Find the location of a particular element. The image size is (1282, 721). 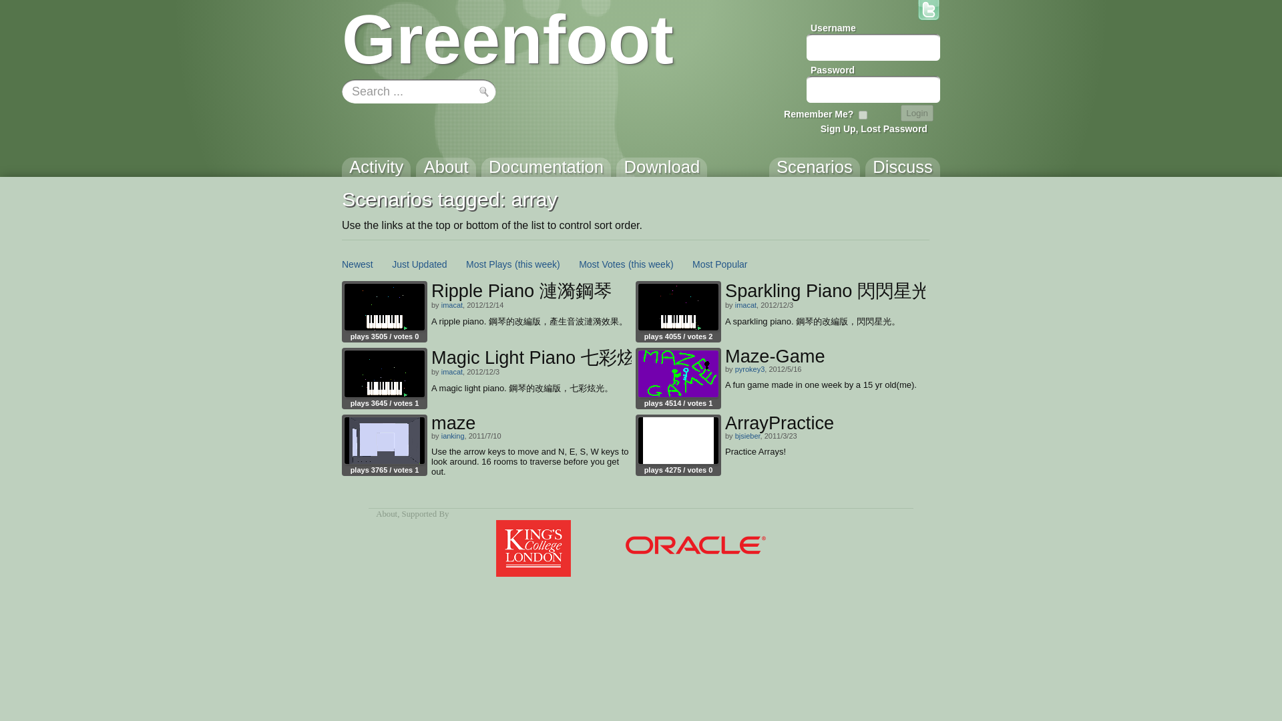

Sign Up, Lost Password is located at coordinates (873, 128).